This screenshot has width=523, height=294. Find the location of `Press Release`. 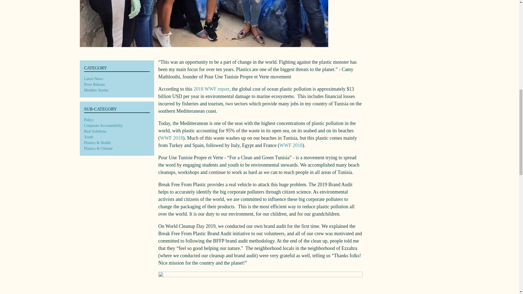

Press Release is located at coordinates (94, 84).